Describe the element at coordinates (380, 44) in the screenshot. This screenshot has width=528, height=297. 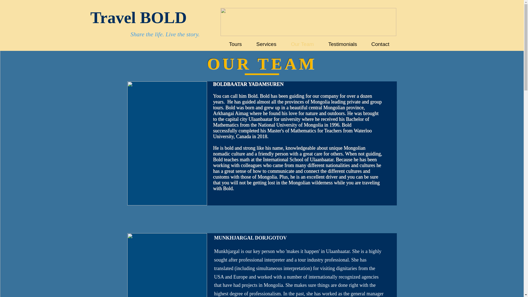
I see `Contact` at that location.